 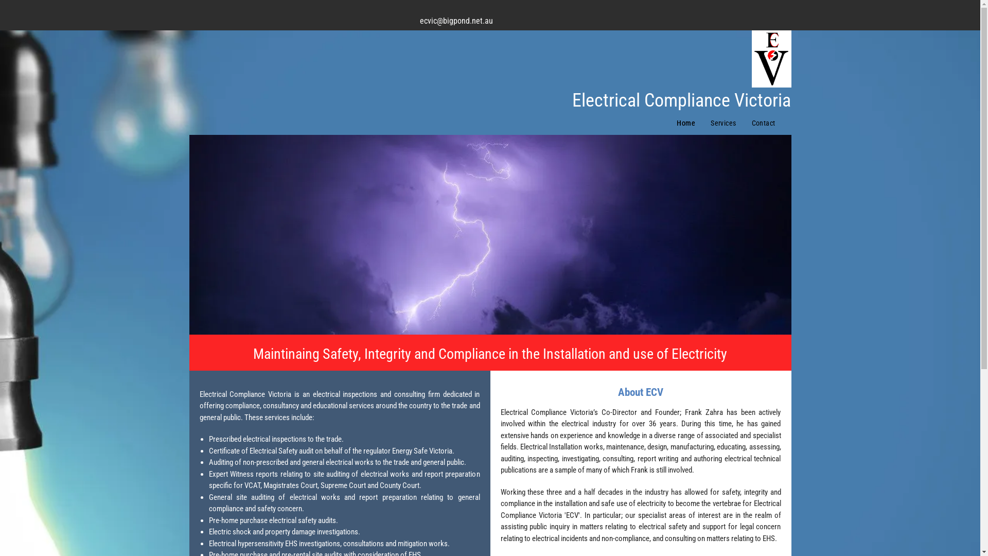 I want to click on ecvic@bigpond.net.au, so click(x=456, y=21).